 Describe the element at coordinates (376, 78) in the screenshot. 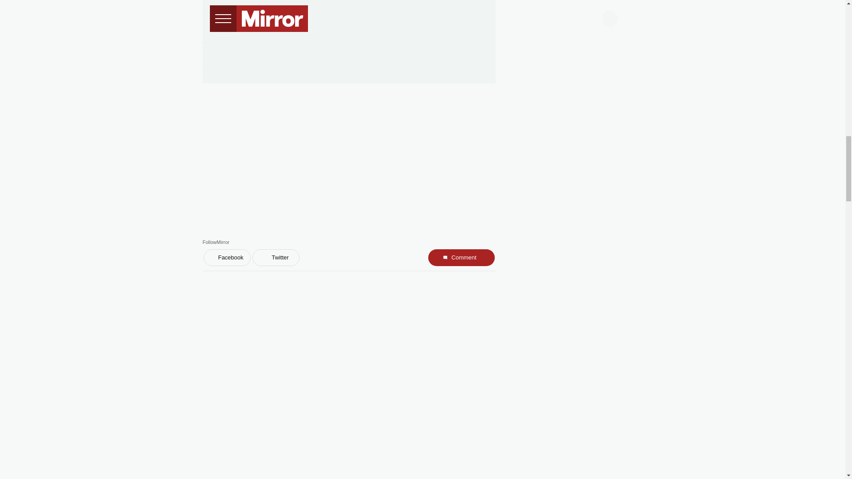

I see `North West Evening Mail` at that location.